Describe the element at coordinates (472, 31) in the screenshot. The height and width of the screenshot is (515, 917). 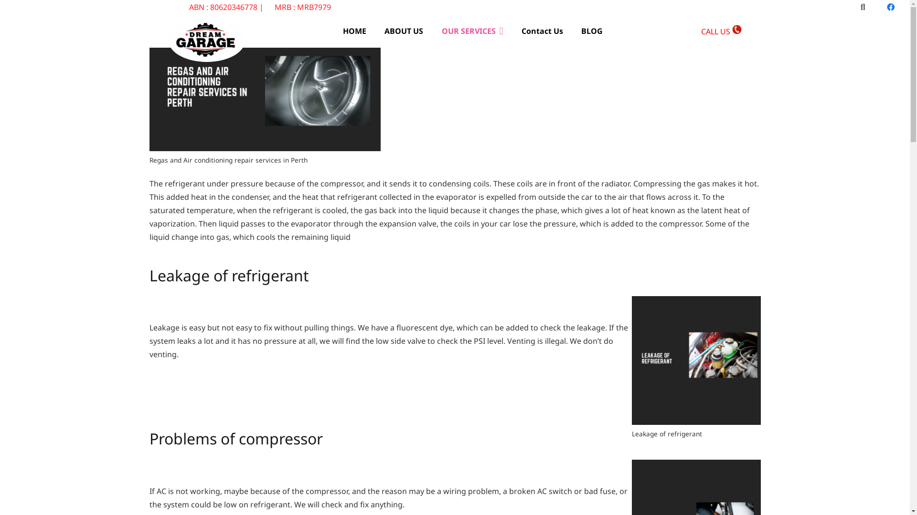
I see `OUR SERVICES` at that location.